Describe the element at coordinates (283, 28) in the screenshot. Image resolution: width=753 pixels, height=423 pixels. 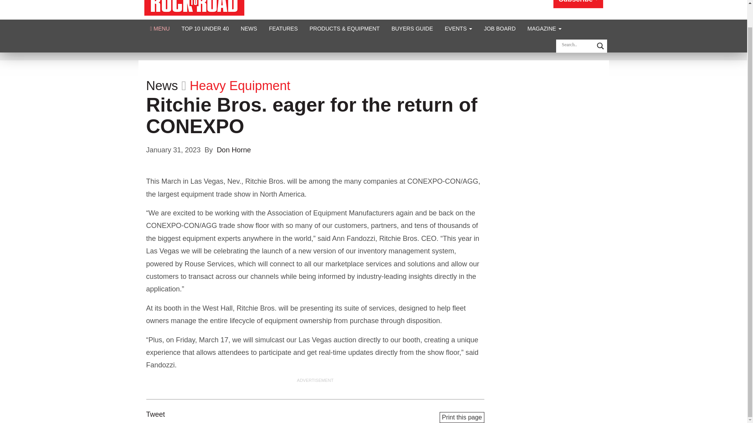
I see `FEATURES` at that location.